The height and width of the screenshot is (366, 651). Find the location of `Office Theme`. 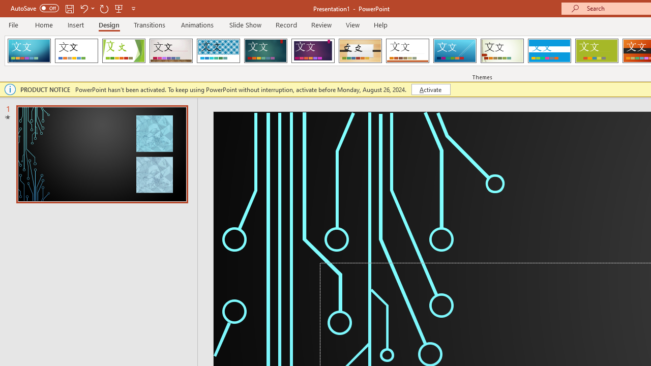

Office Theme is located at coordinates (76, 51).